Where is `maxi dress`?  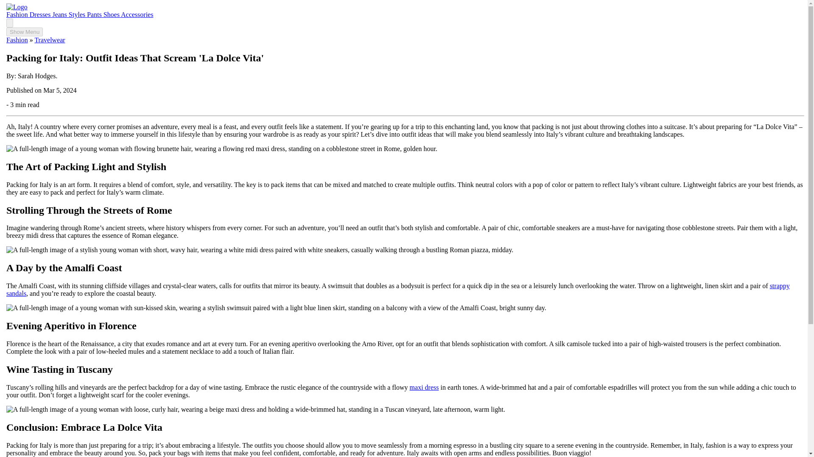
maxi dress is located at coordinates (424, 388).